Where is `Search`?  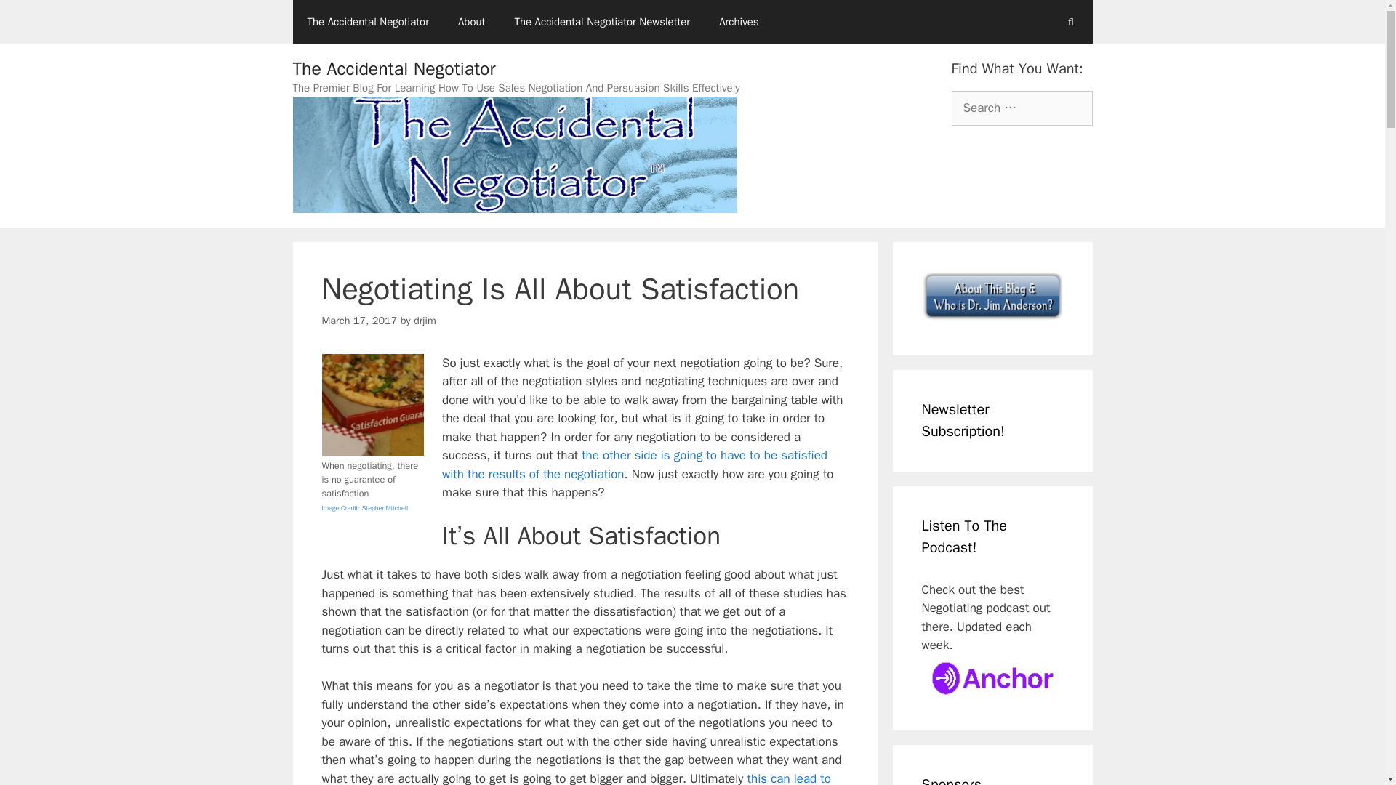 Search is located at coordinates (34, 17).